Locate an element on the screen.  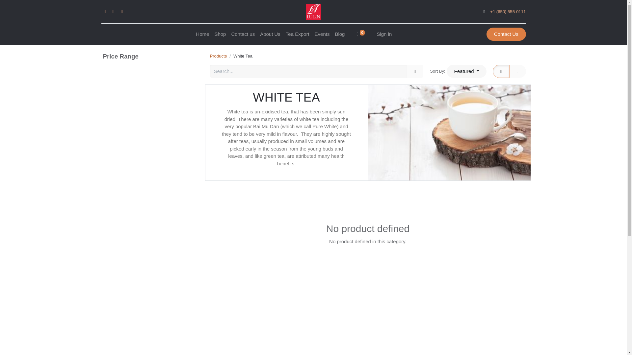
Contact Us is located at coordinates (506, 34).